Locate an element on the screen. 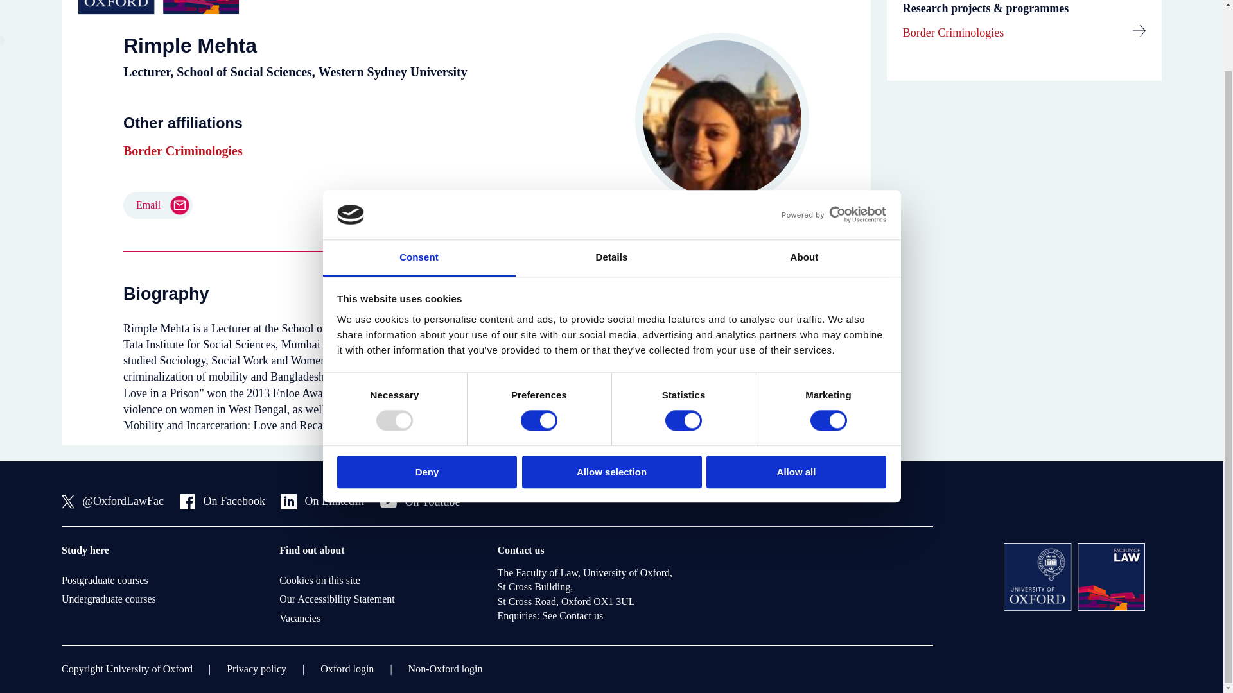 This screenshot has height=693, width=1233. About is located at coordinates (804, 187).